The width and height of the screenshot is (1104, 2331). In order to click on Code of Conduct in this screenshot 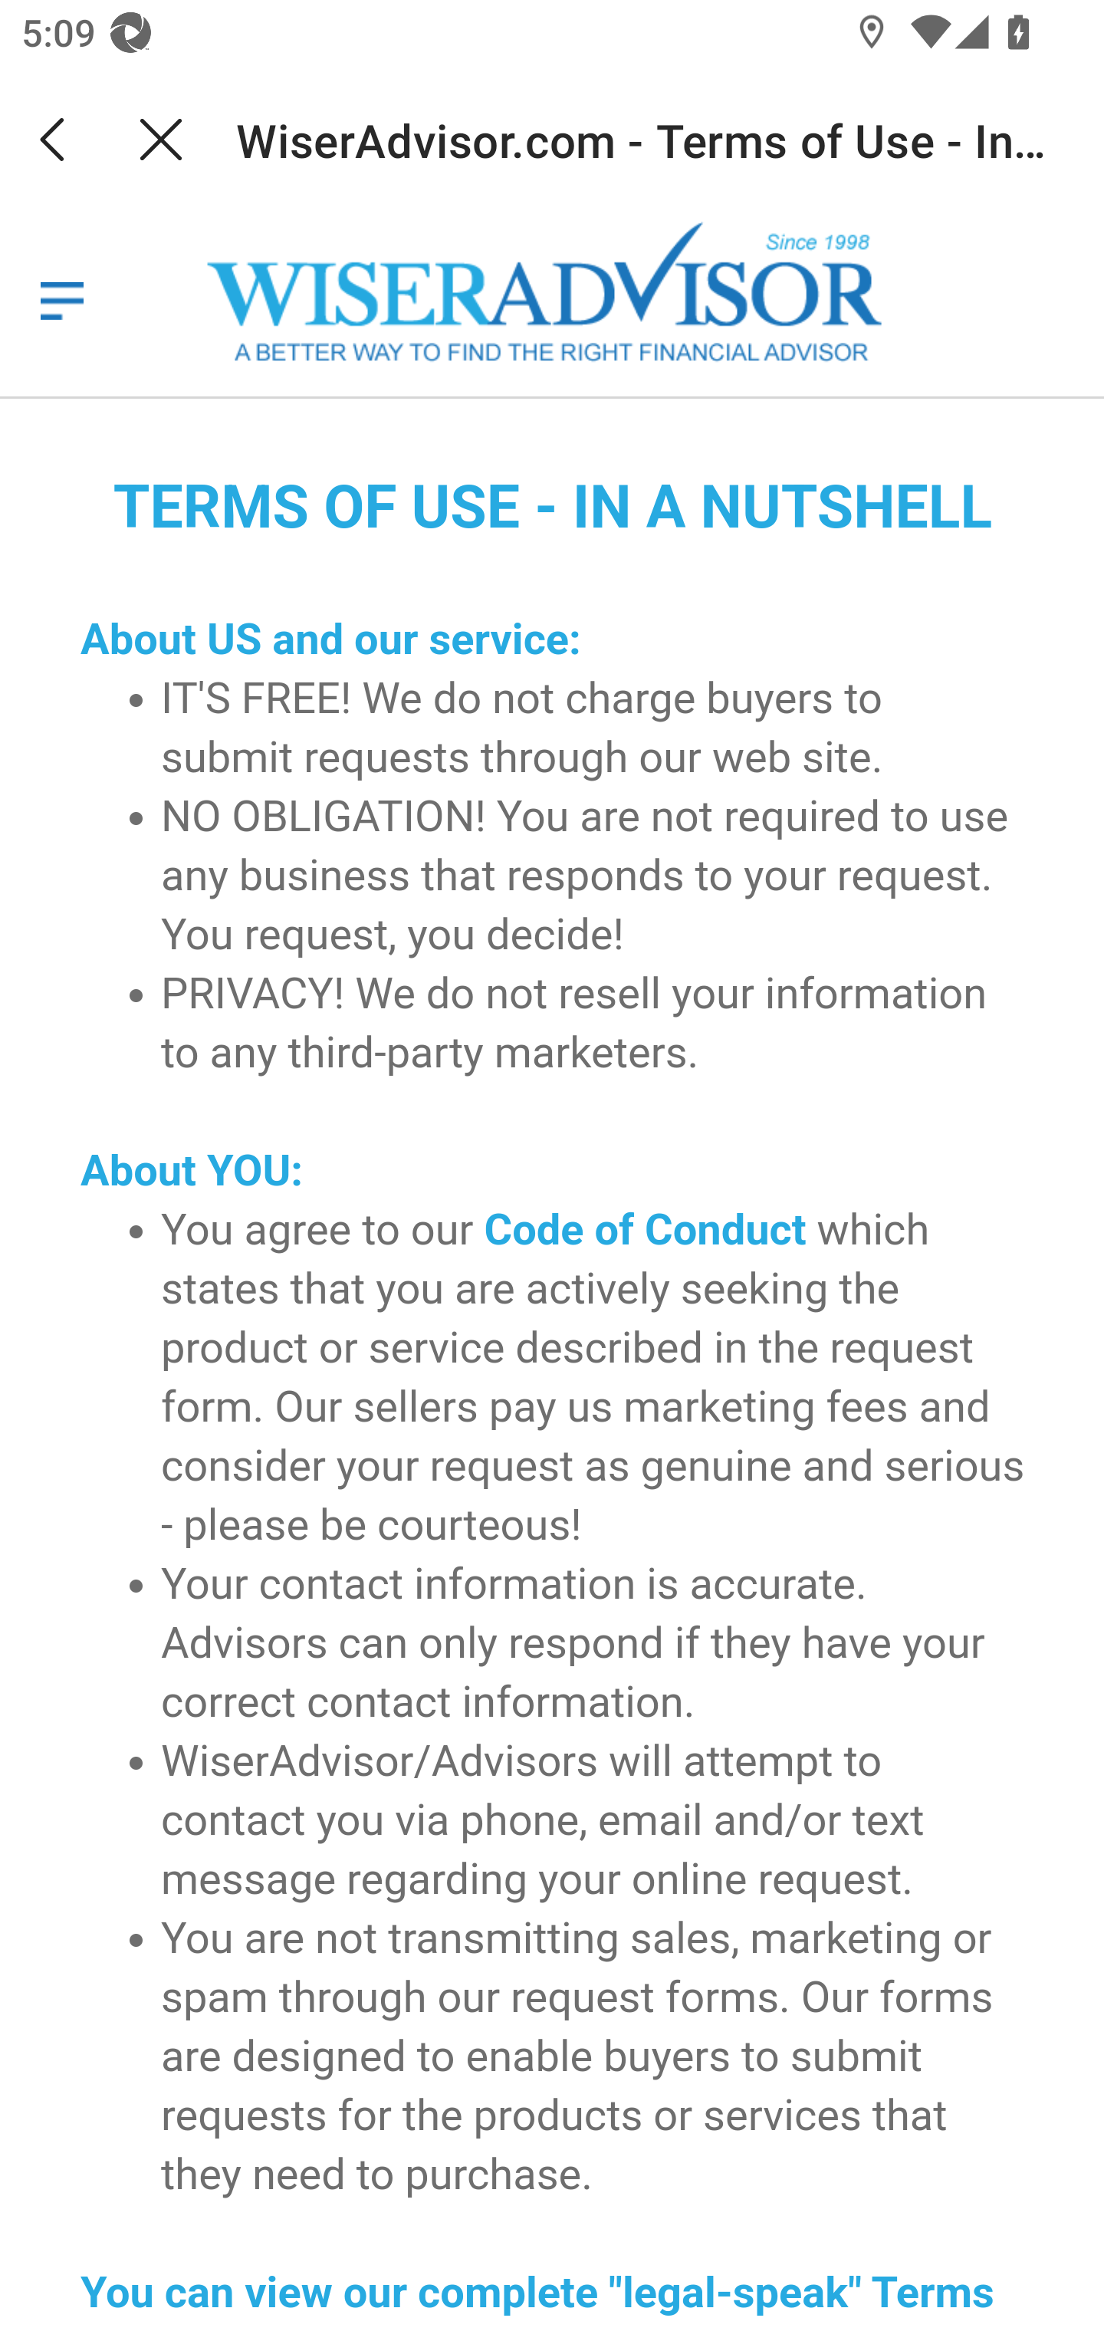, I will do `click(645, 1229)`.